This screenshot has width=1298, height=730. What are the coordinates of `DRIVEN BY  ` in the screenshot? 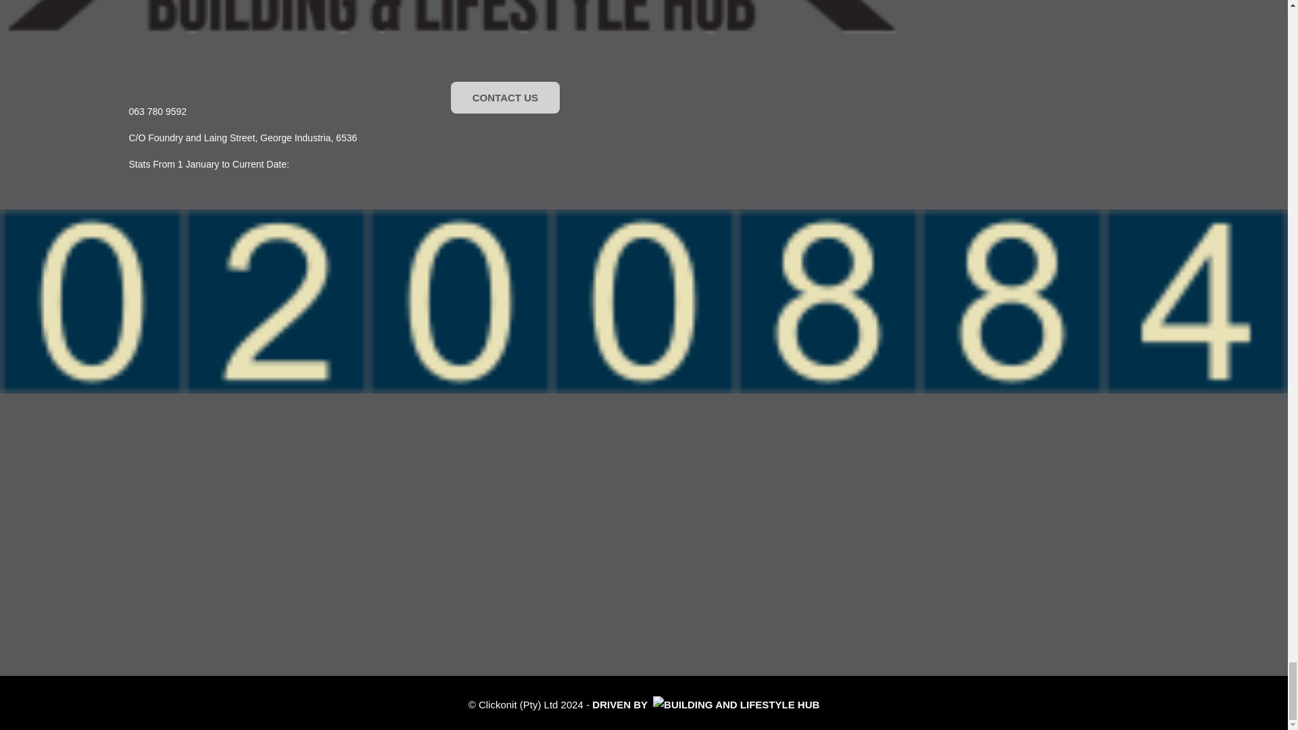 It's located at (705, 704).